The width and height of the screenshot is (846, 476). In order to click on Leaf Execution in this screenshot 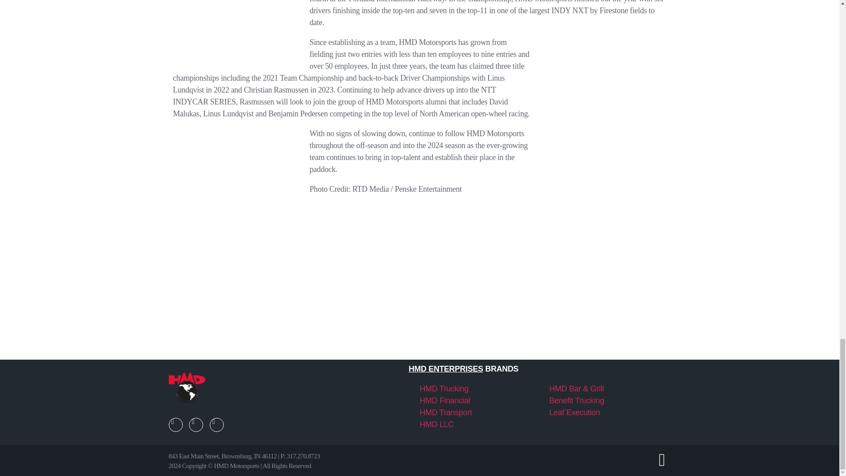, I will do `click(575, 413)`.